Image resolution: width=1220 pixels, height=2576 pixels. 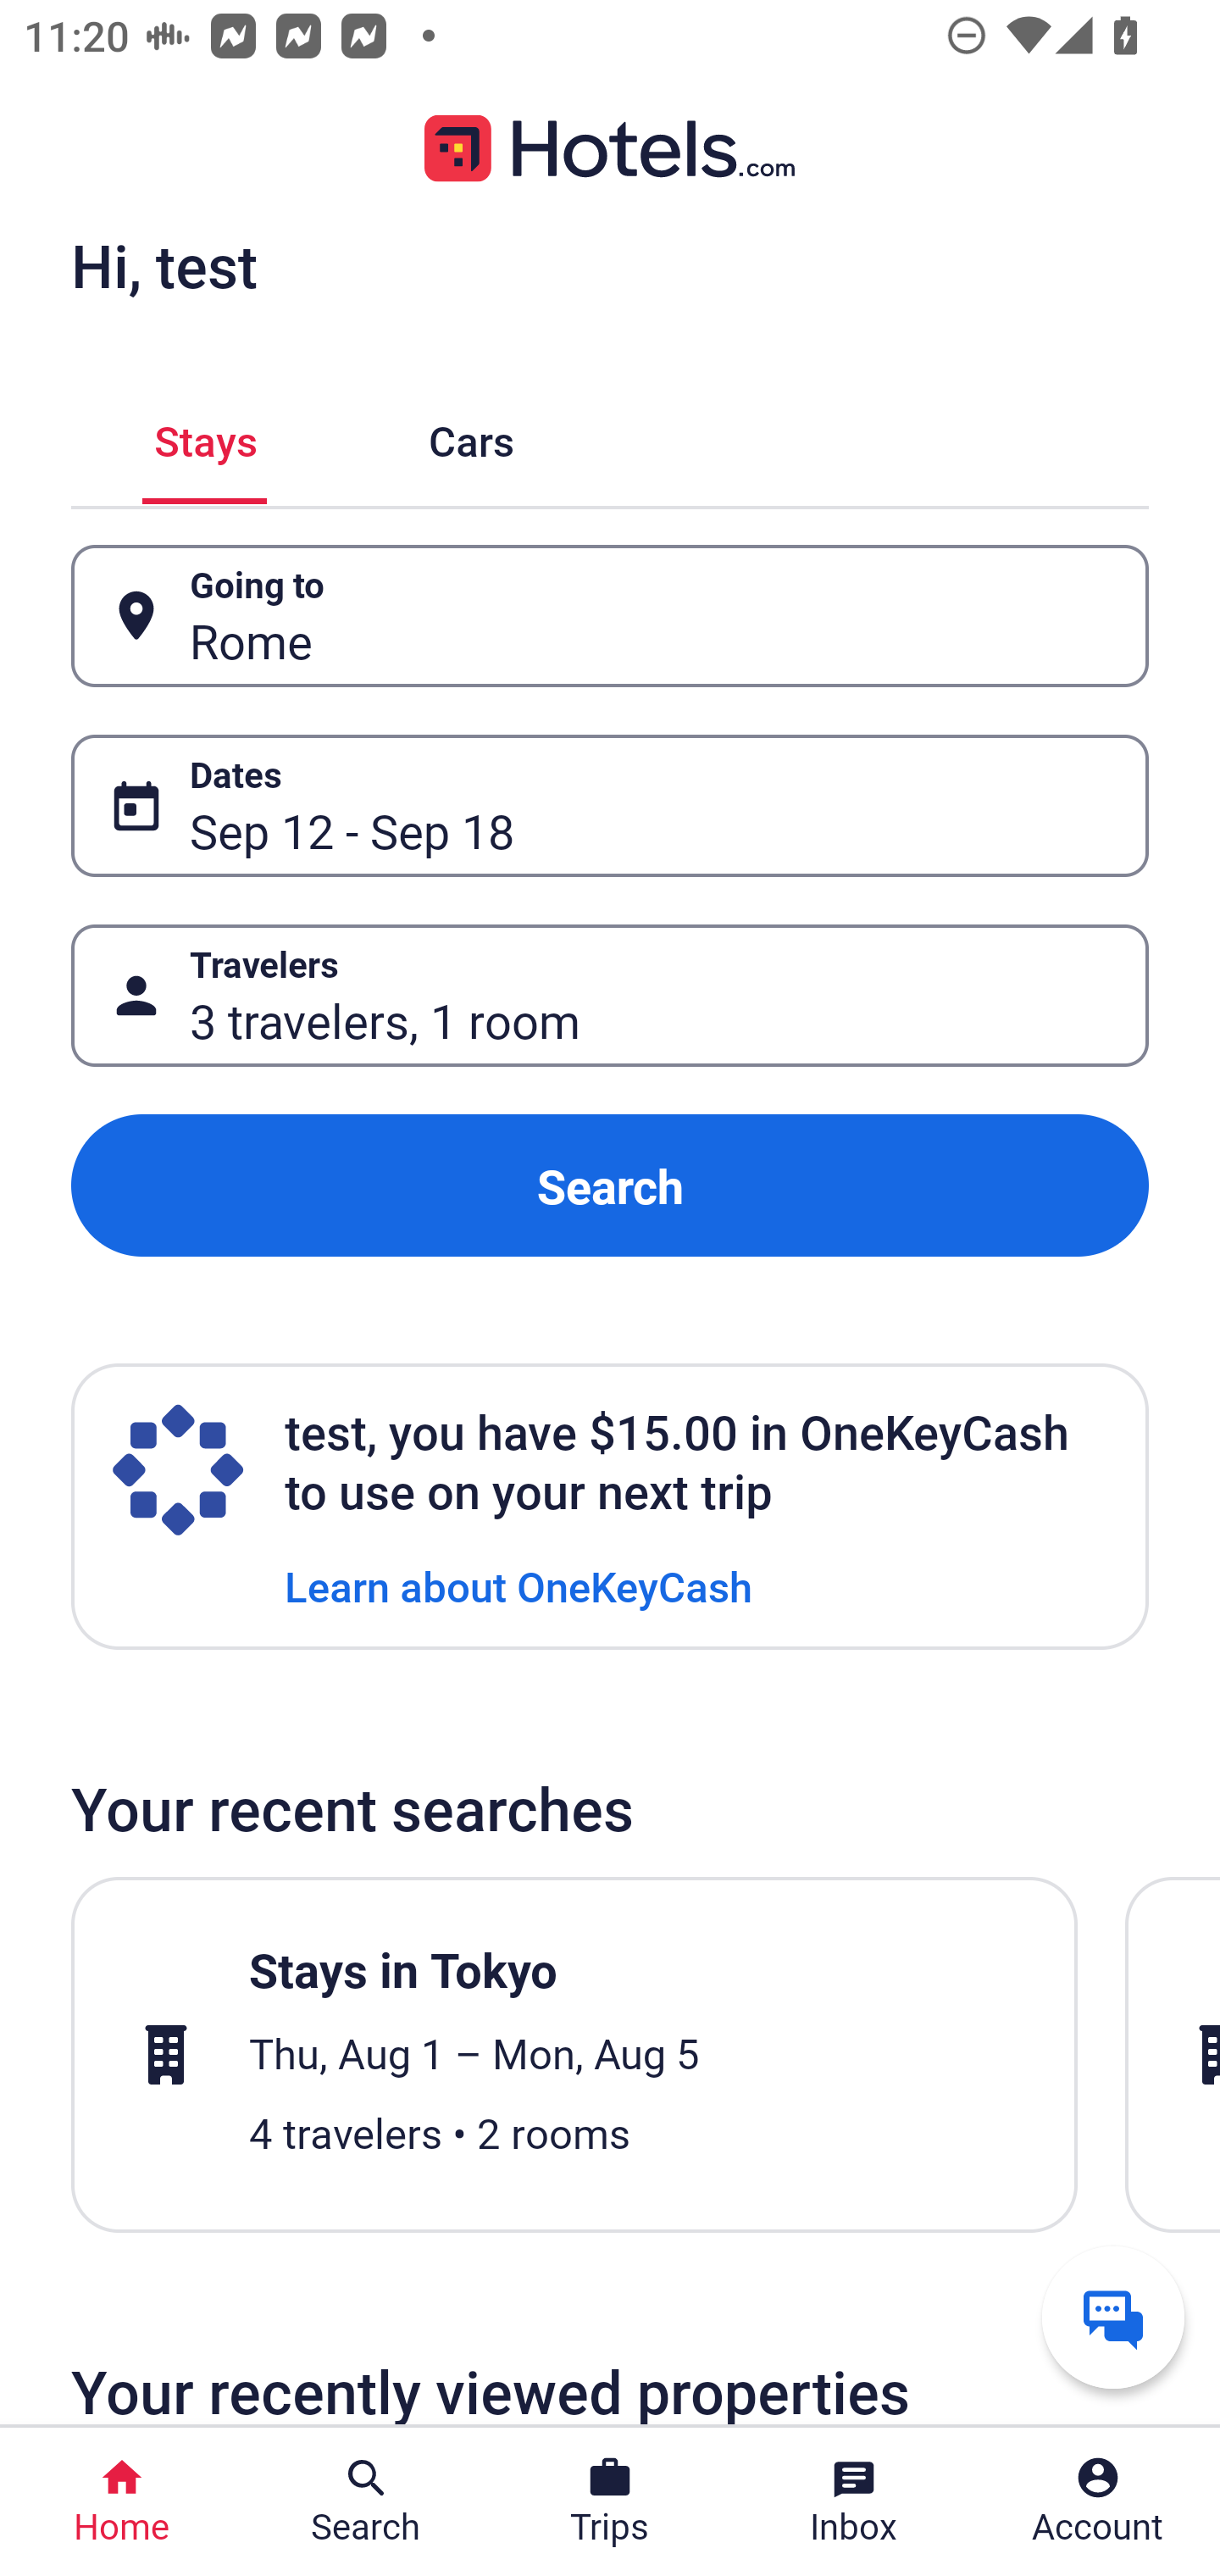 What do you see at coordinates (610, 1186) in the screenshot?
I see `Search` at bounding box center [610, 1186].